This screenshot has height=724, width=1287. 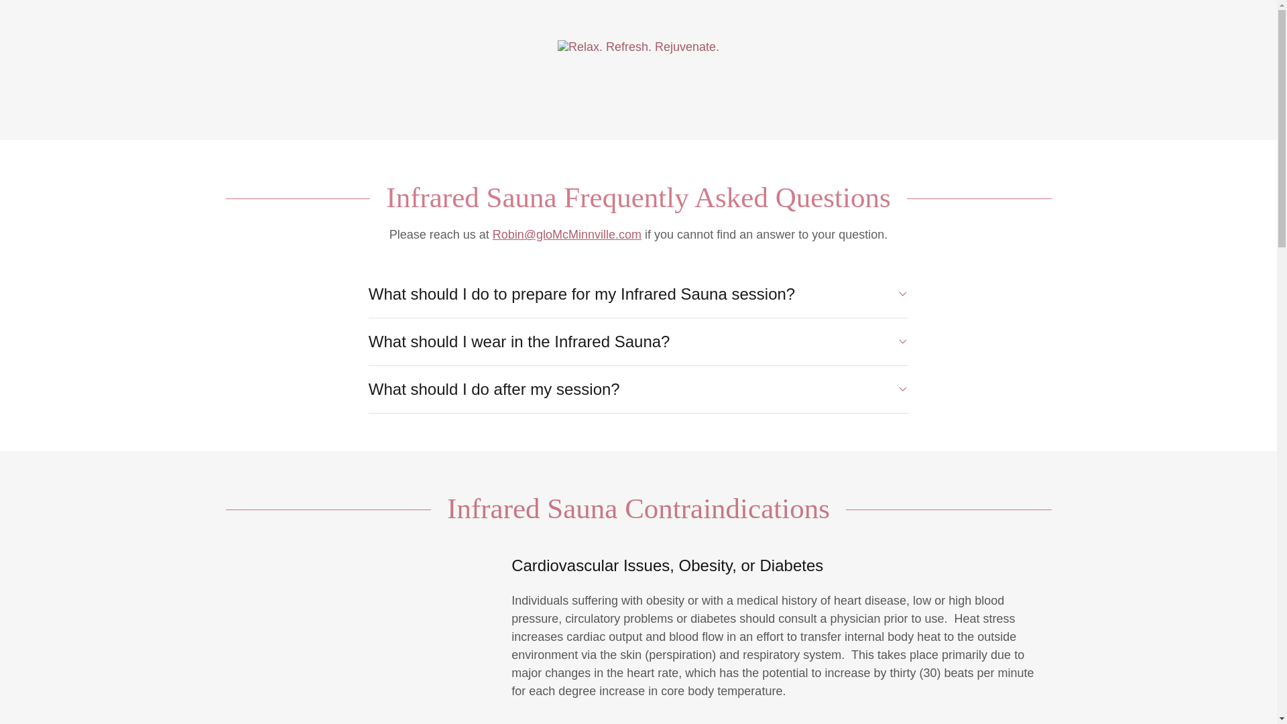 I want to click on What should I wear in the Infrared Sauna?, so click(x=638, y=342).